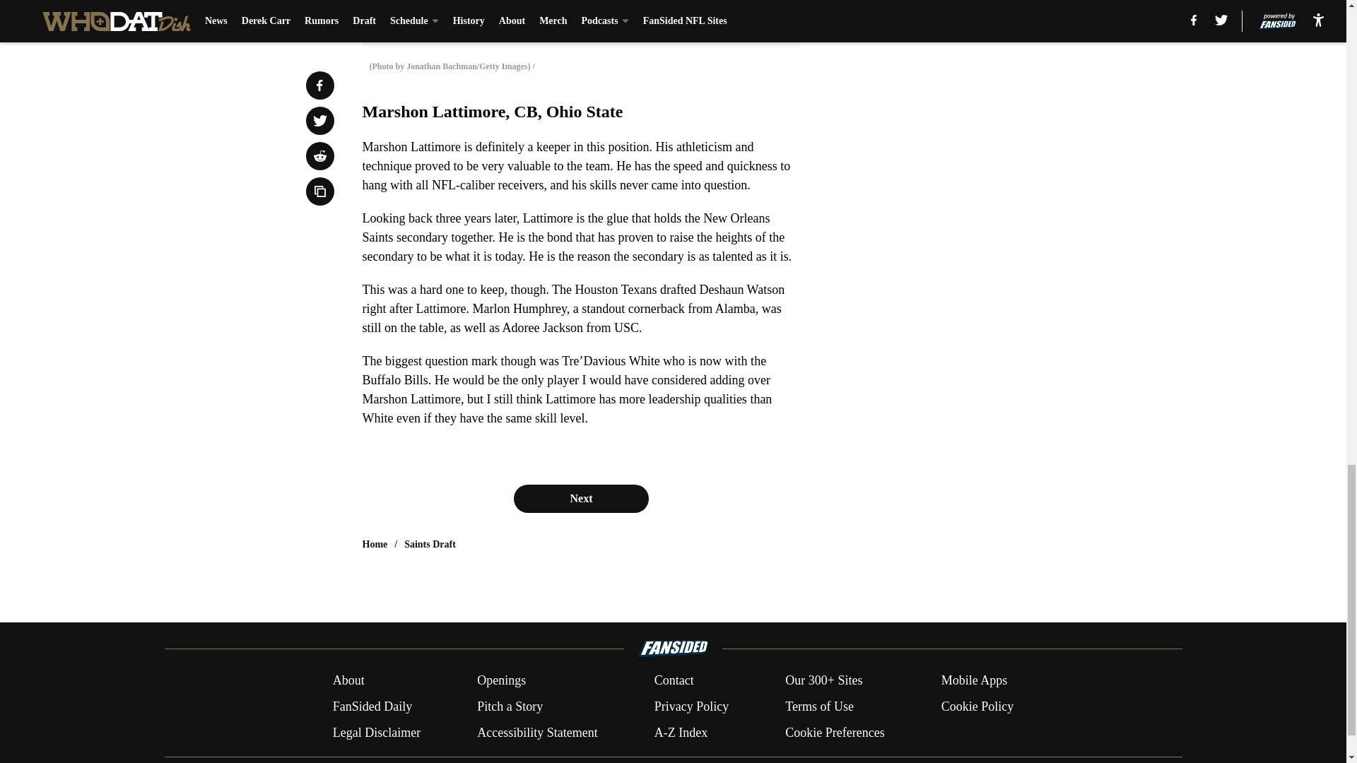  I want to click on About, so click(348, 681).